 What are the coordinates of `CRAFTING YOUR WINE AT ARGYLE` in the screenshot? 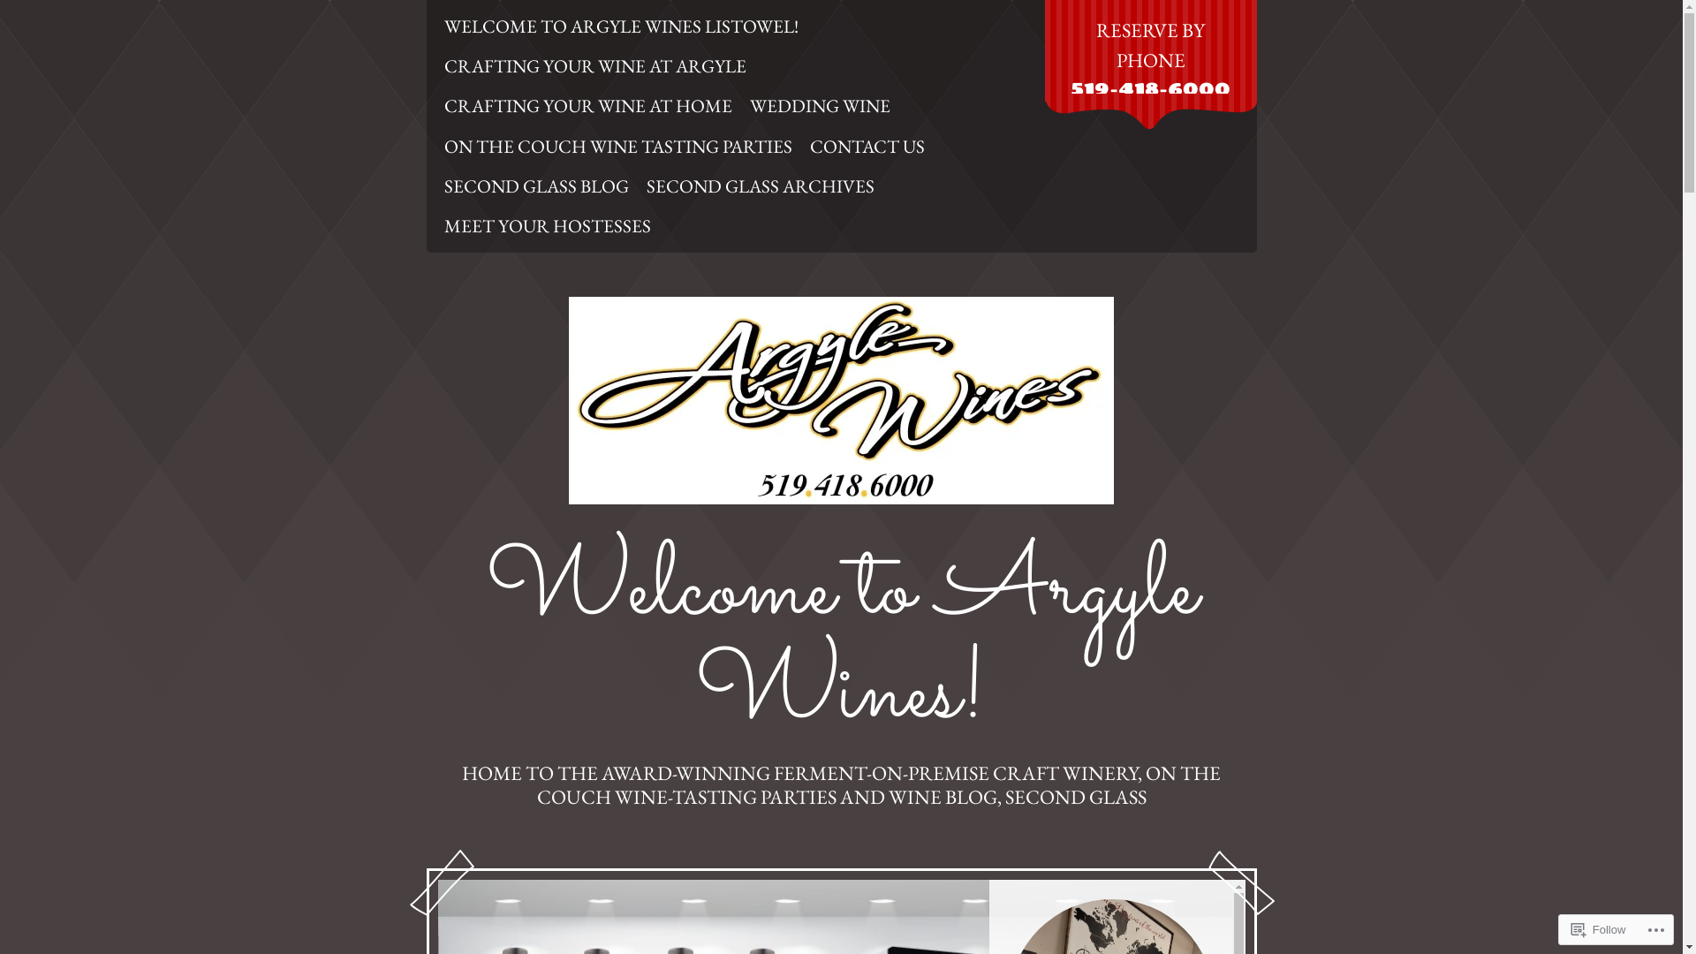 It's located at (594, 65).